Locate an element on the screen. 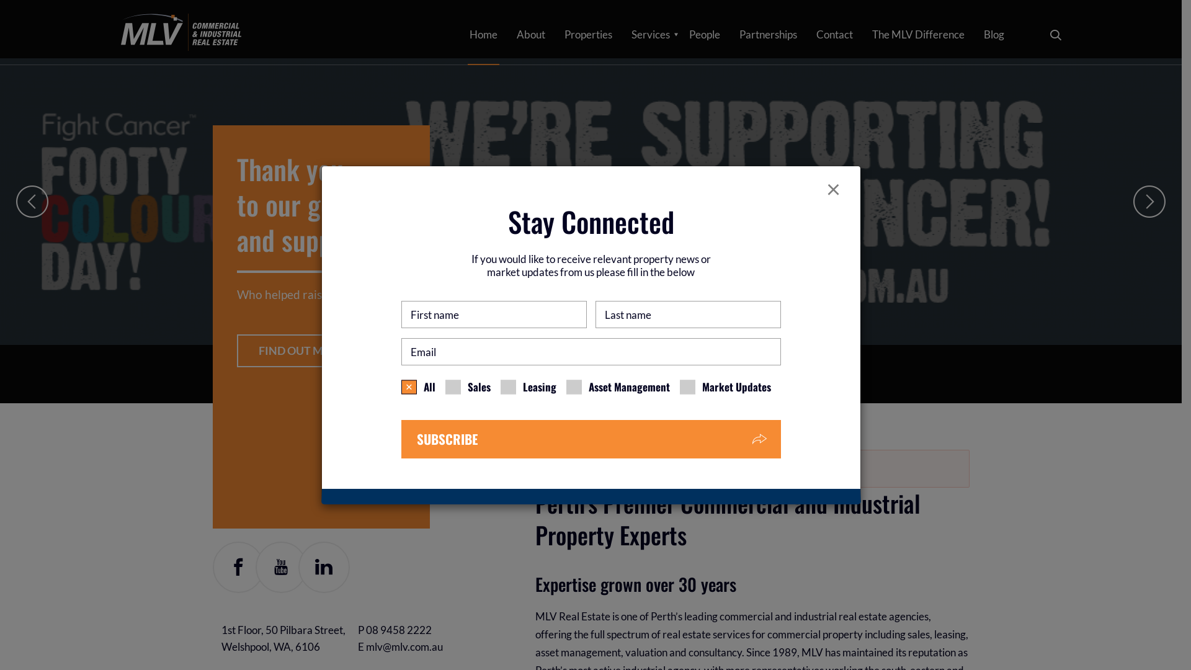 The height and width of the screenshot is (670, 1191). Blog is located at coordinates (994, 35).